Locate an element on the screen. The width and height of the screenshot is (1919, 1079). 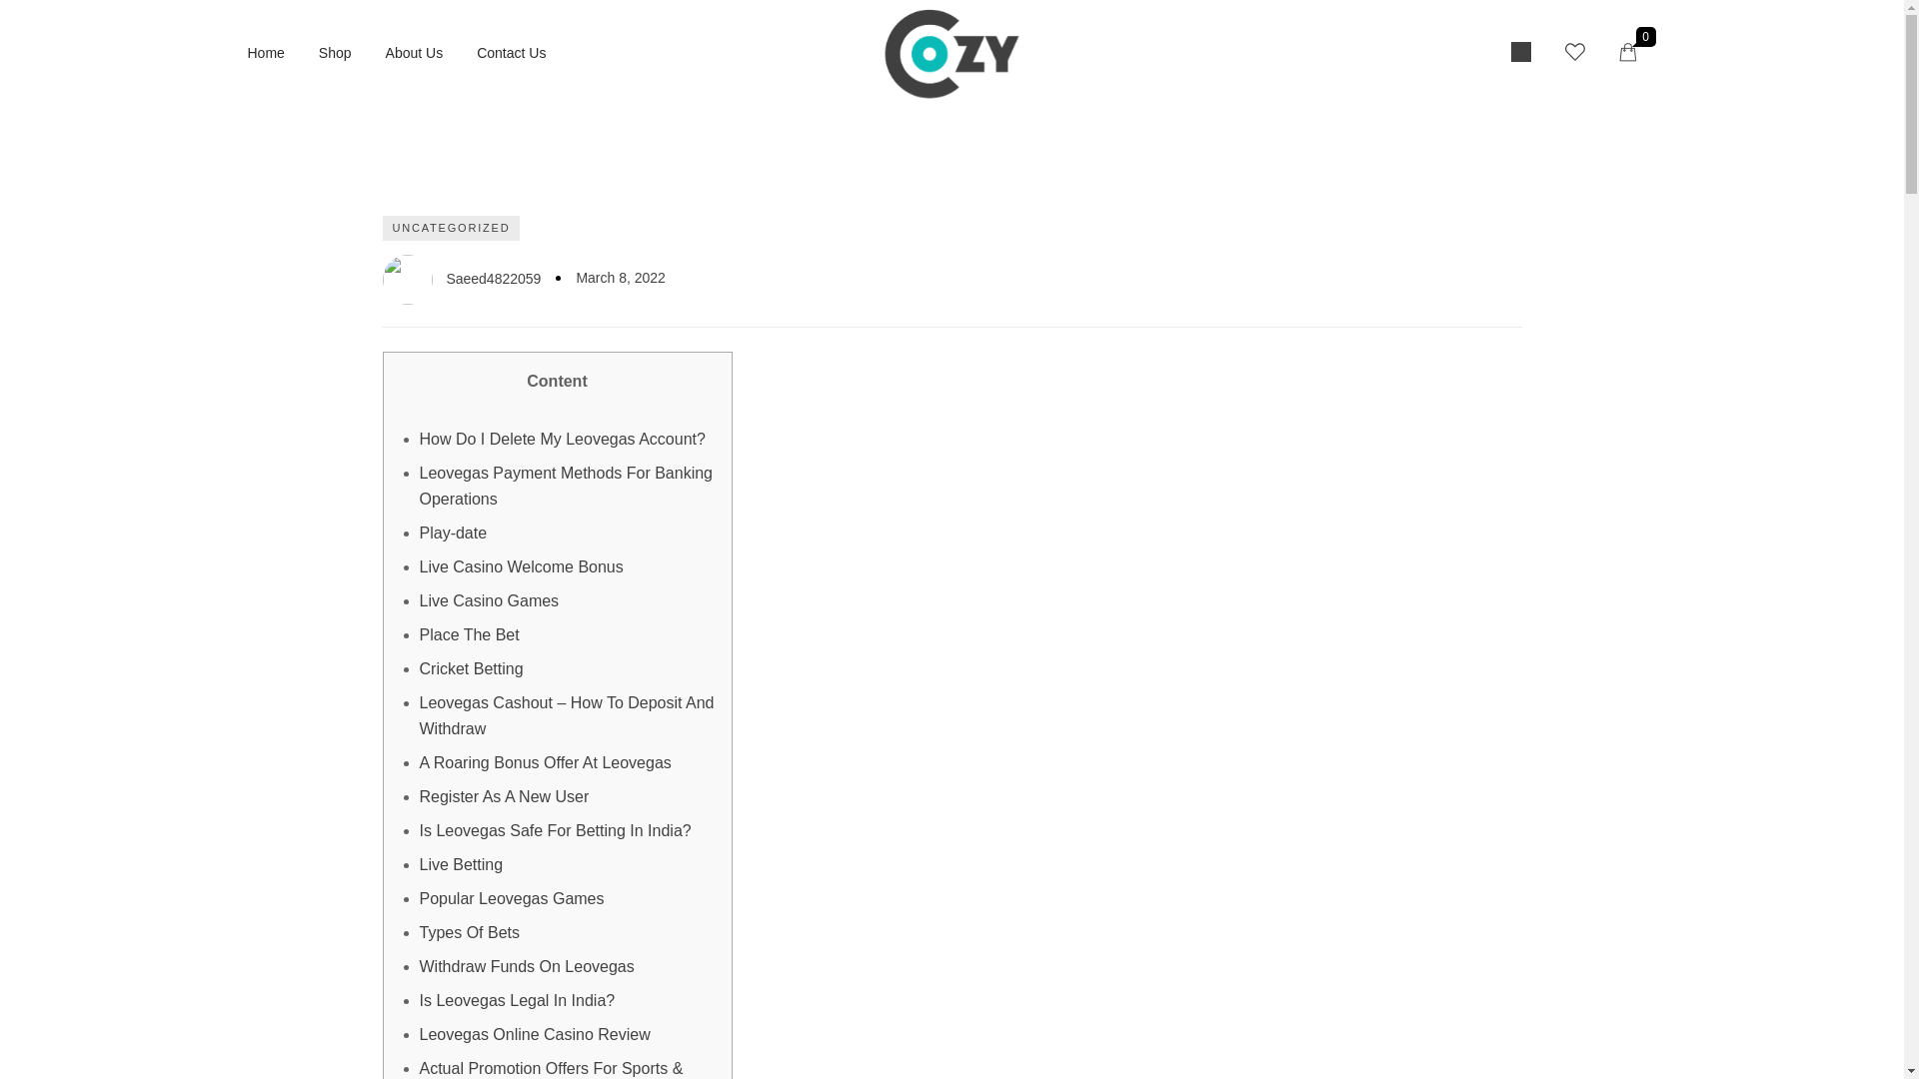
Place The Bet is located at coordinates (470, 634).